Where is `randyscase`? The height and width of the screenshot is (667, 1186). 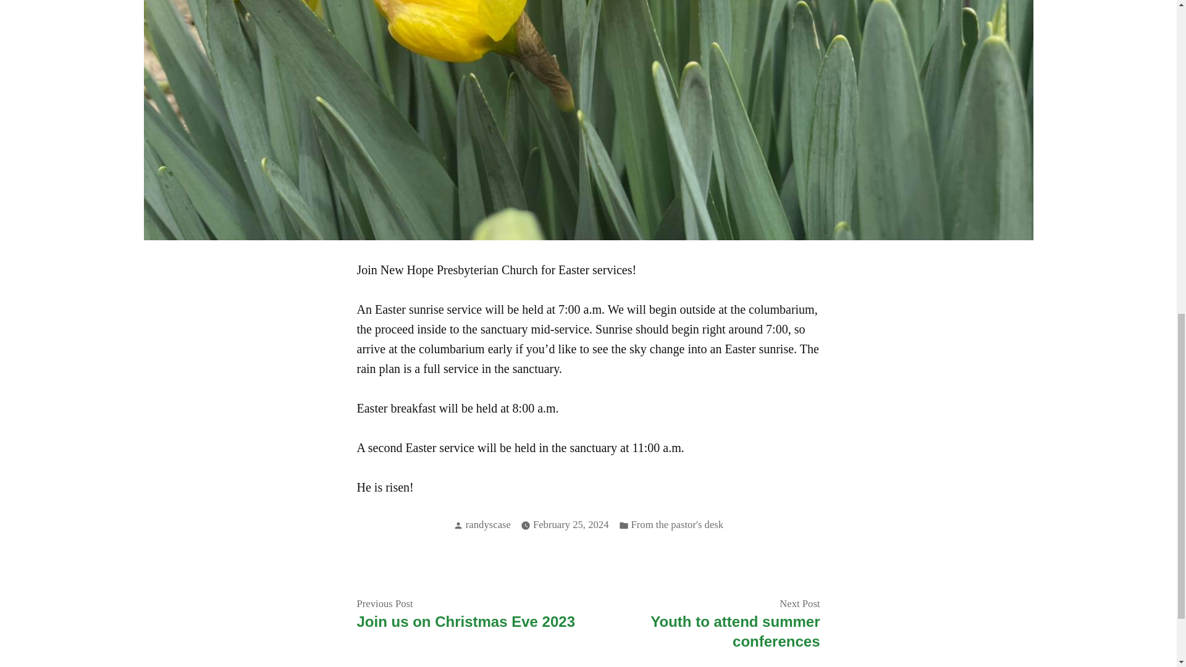 randyscase is located at coordinates (488, 524).